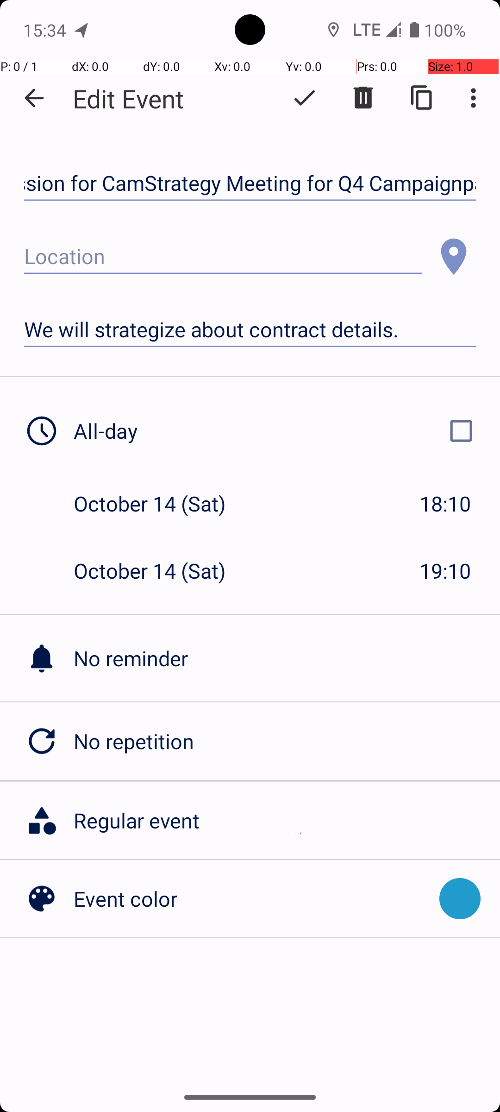 This screenshot has height=1112, width=500. Describe the element at coordinates (250, 183) in the screenshot. I see `Review session for CamStrategy Meeting for Q4 Campaignpaign` at that location.